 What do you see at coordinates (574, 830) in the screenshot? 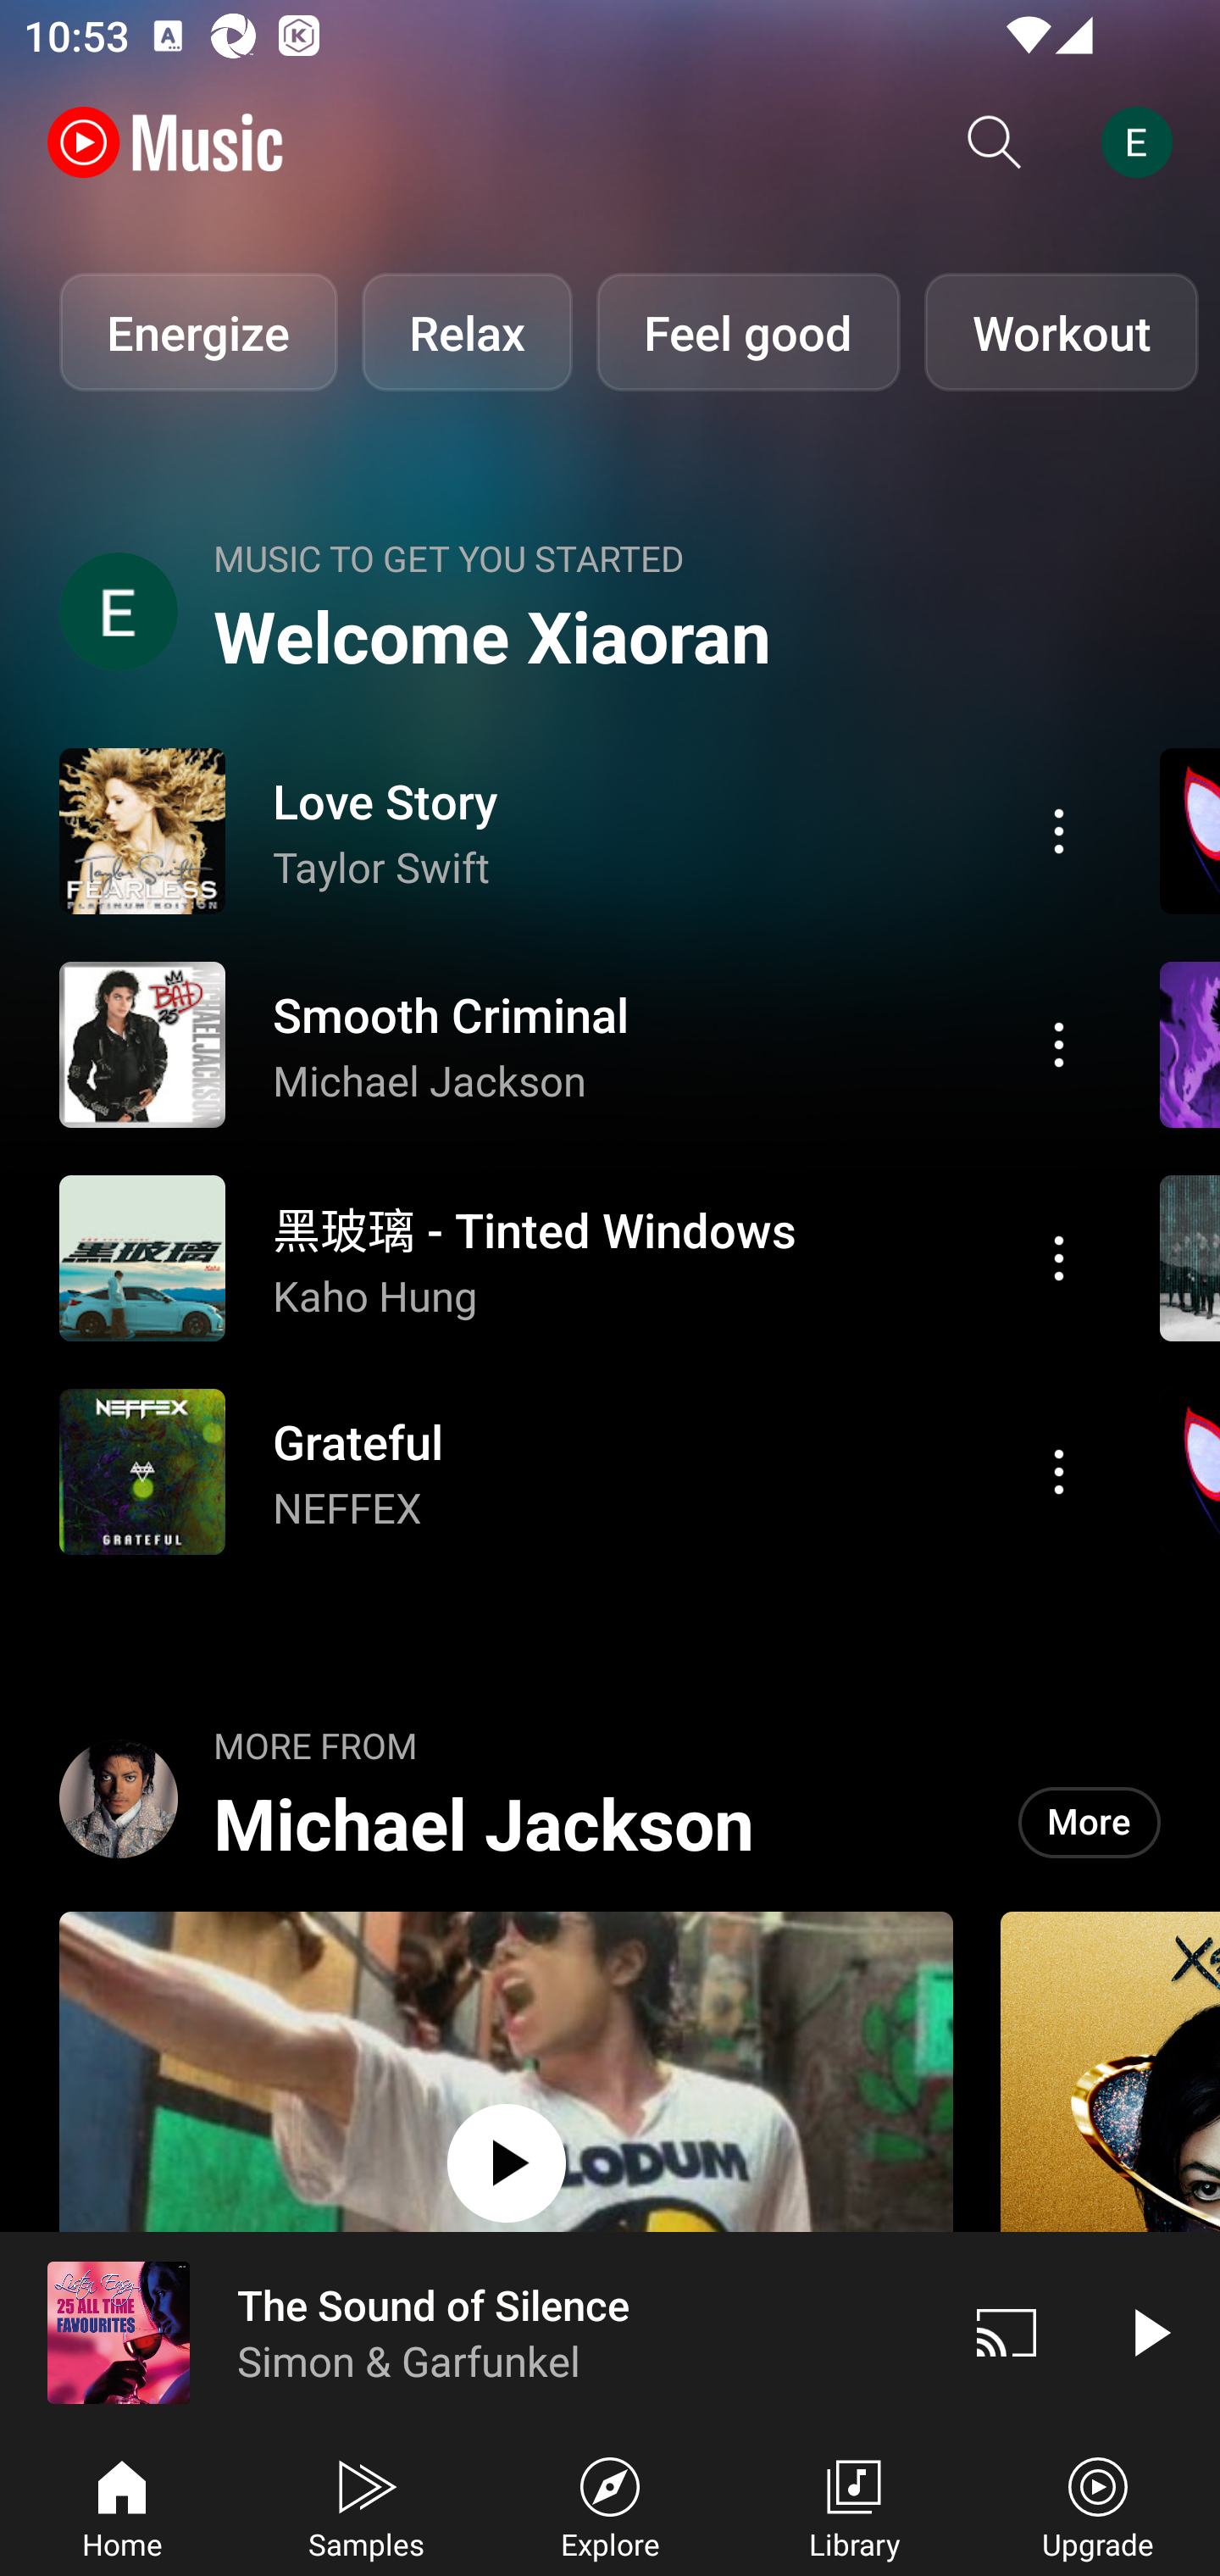
I see `Action menu` at bounding box center [574, 830].